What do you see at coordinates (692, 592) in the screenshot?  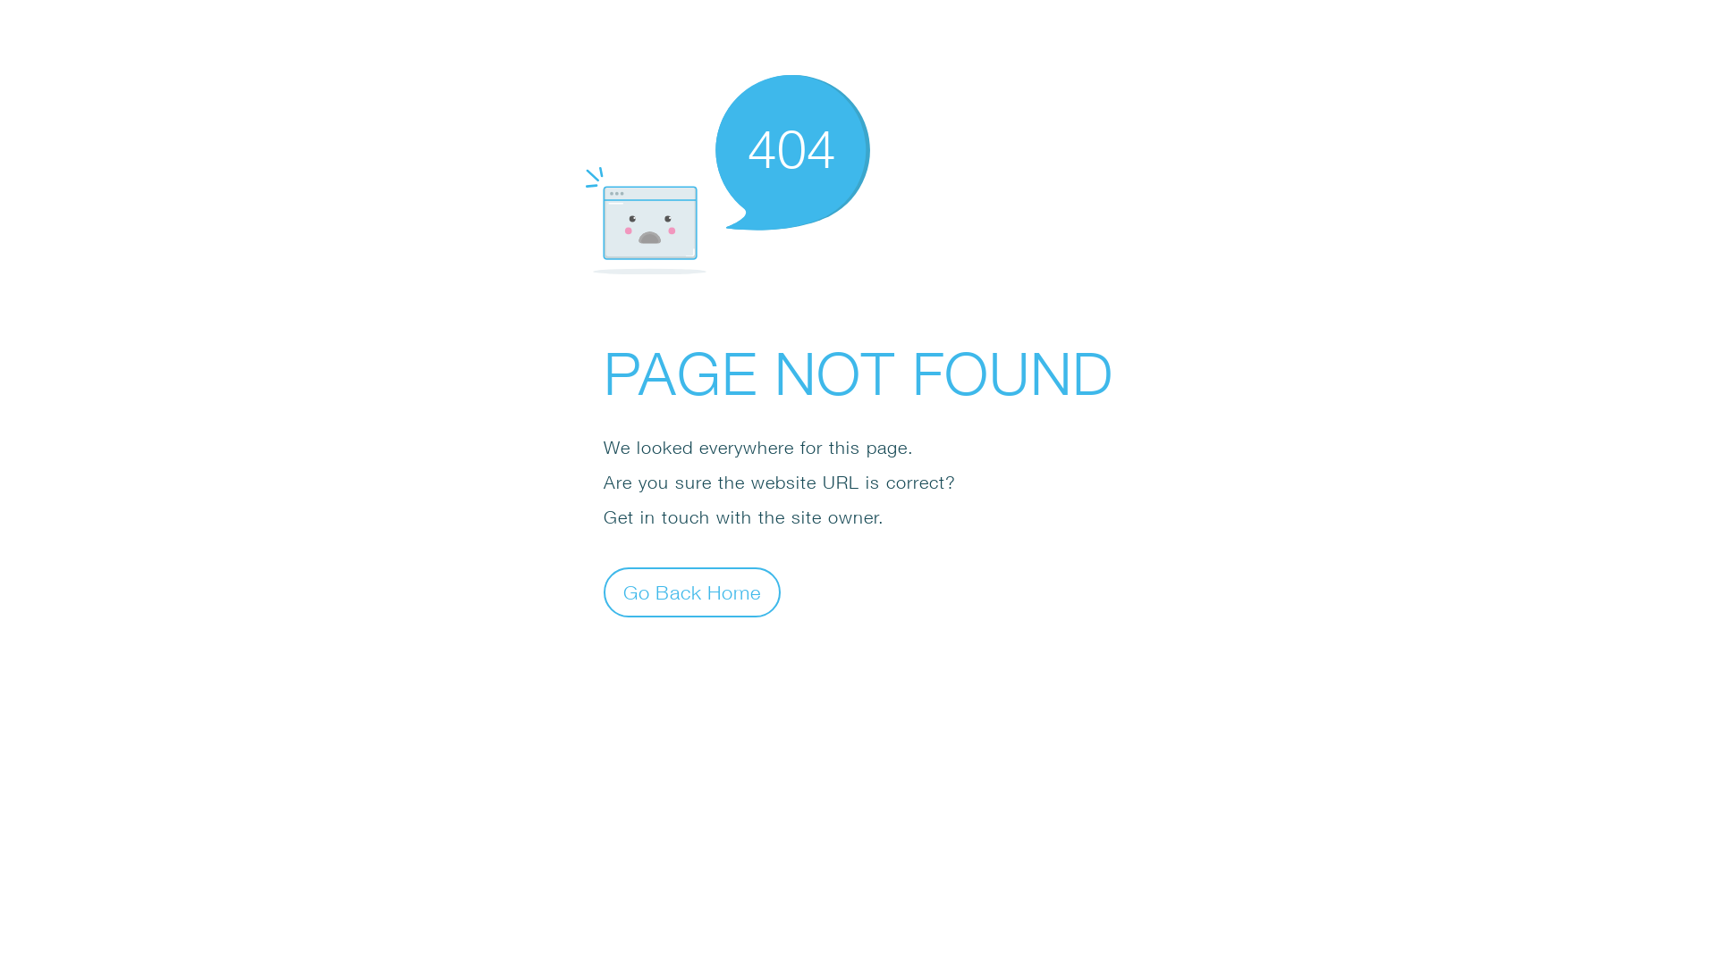 I see `Go Back Home` at bounding box center [692, 592].